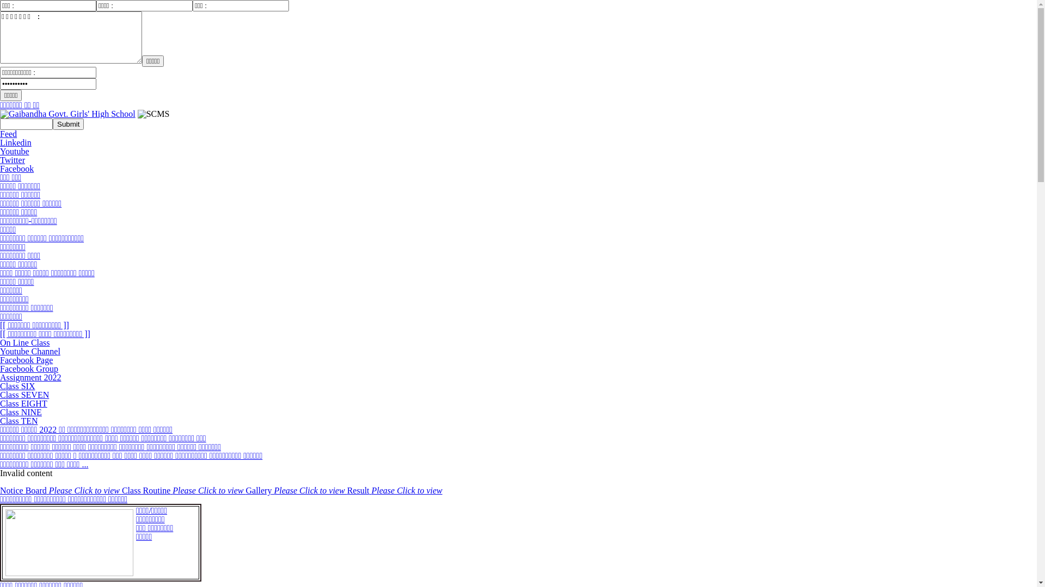  Describe the element at coordinates (29, 369) in the screenshot. I see `Facebook Group` at that location.